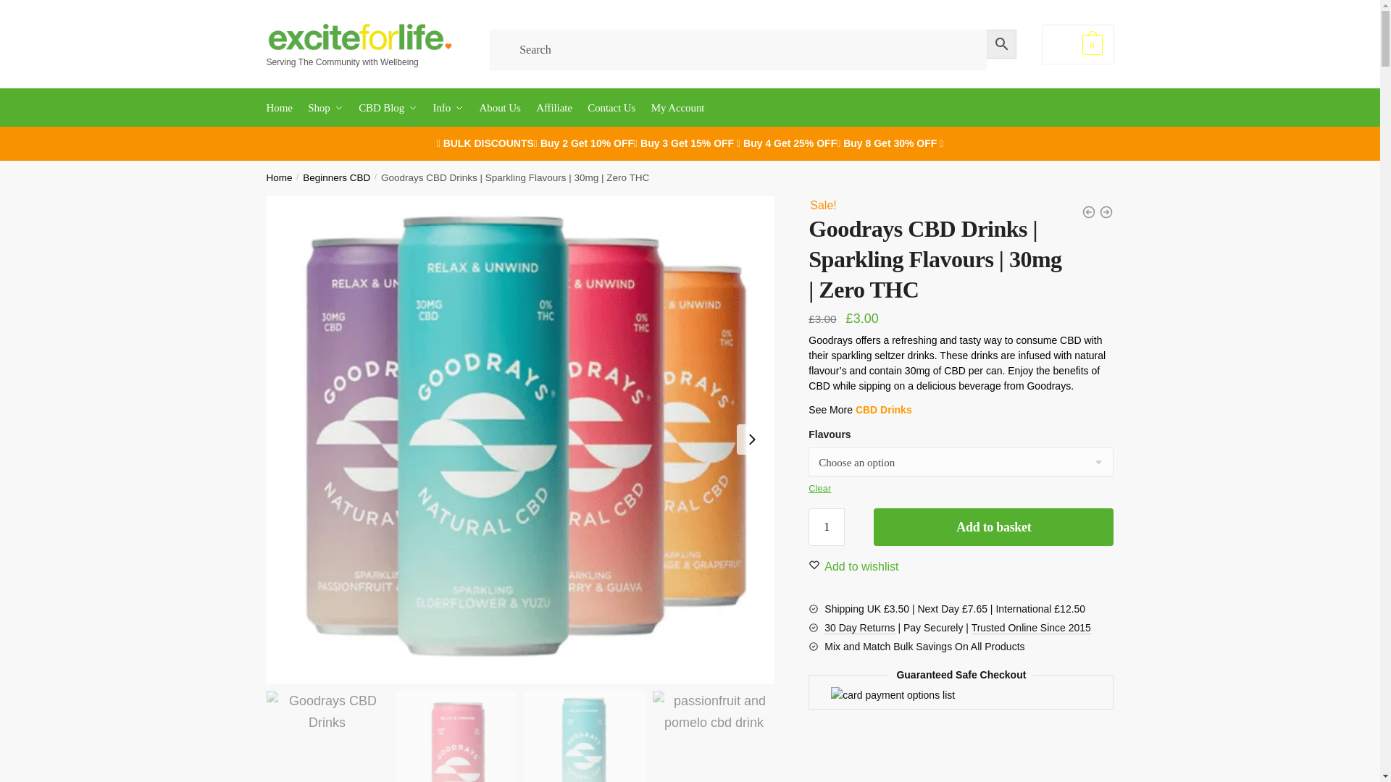  Describe the element at coordinates (456, 736) in the screenshot. I see `raspberry and guava cbd drink` at that location.